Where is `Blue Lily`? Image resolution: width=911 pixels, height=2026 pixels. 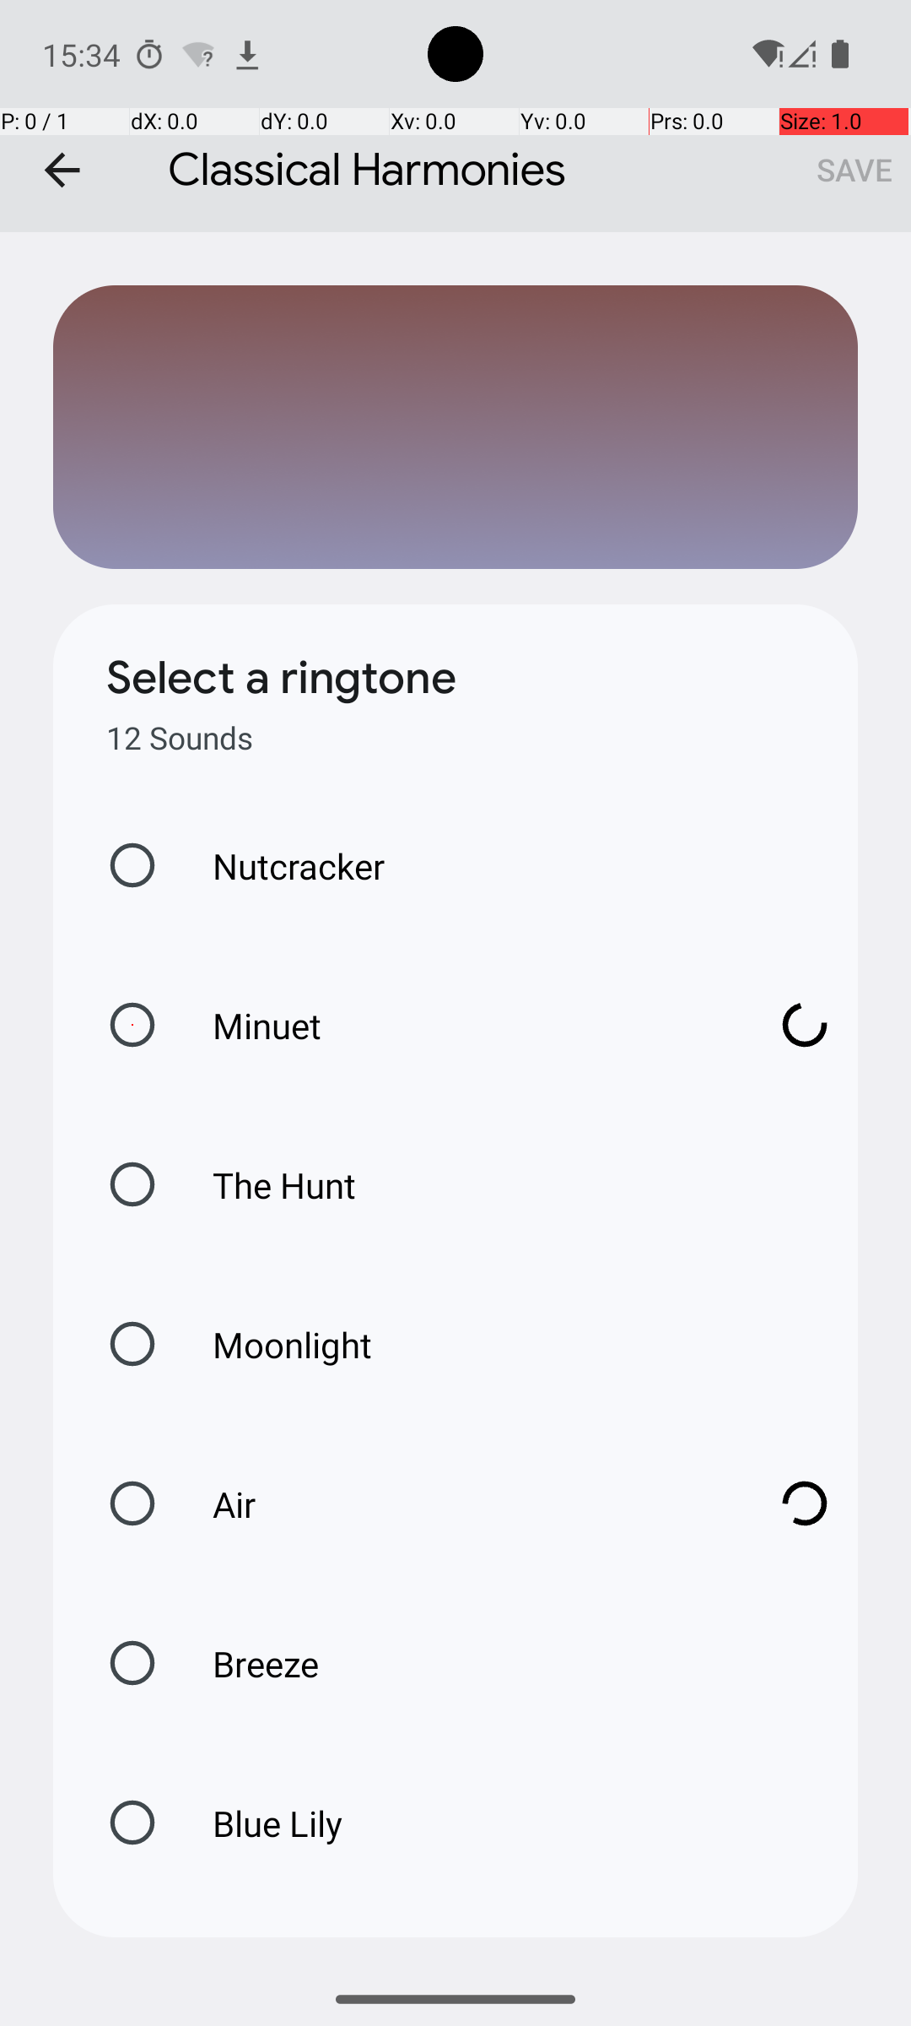
Blue Lily is located at coordinates (260, 1823).